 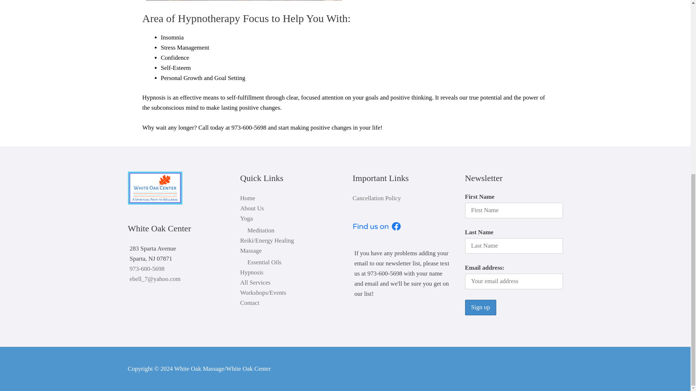 I want to click on Meditation, so click(x=260, y=230).